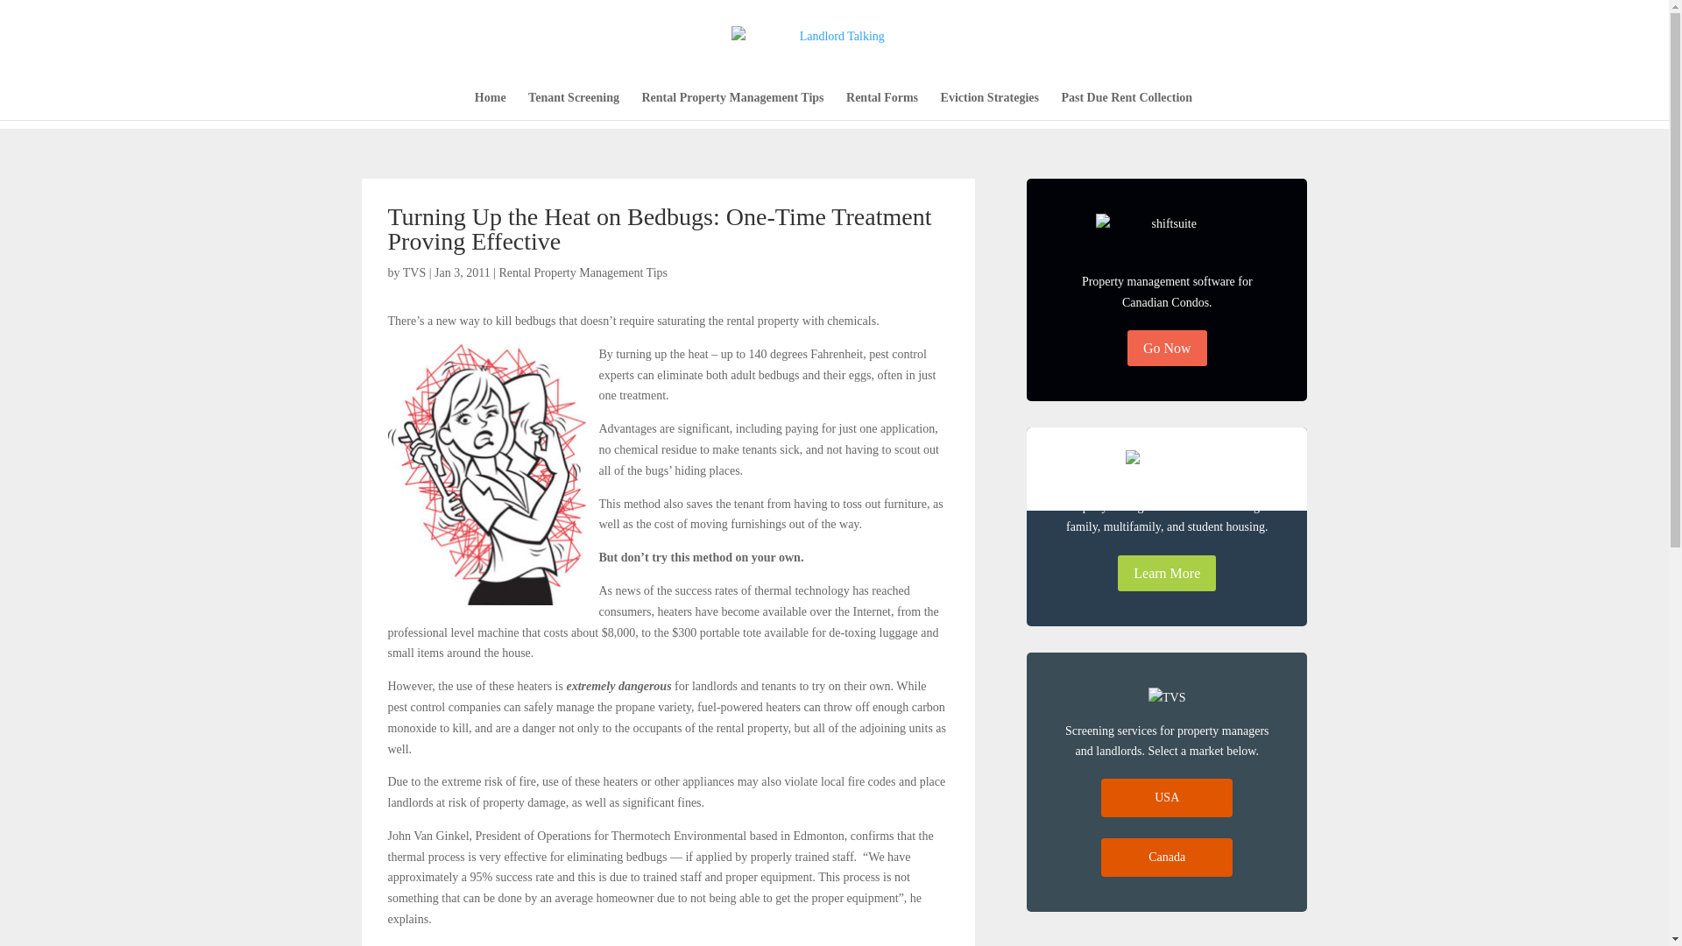  Describe the element at coordinates (583, 272) in the screenshot. I see `Rental Property Management Tips` at that location.